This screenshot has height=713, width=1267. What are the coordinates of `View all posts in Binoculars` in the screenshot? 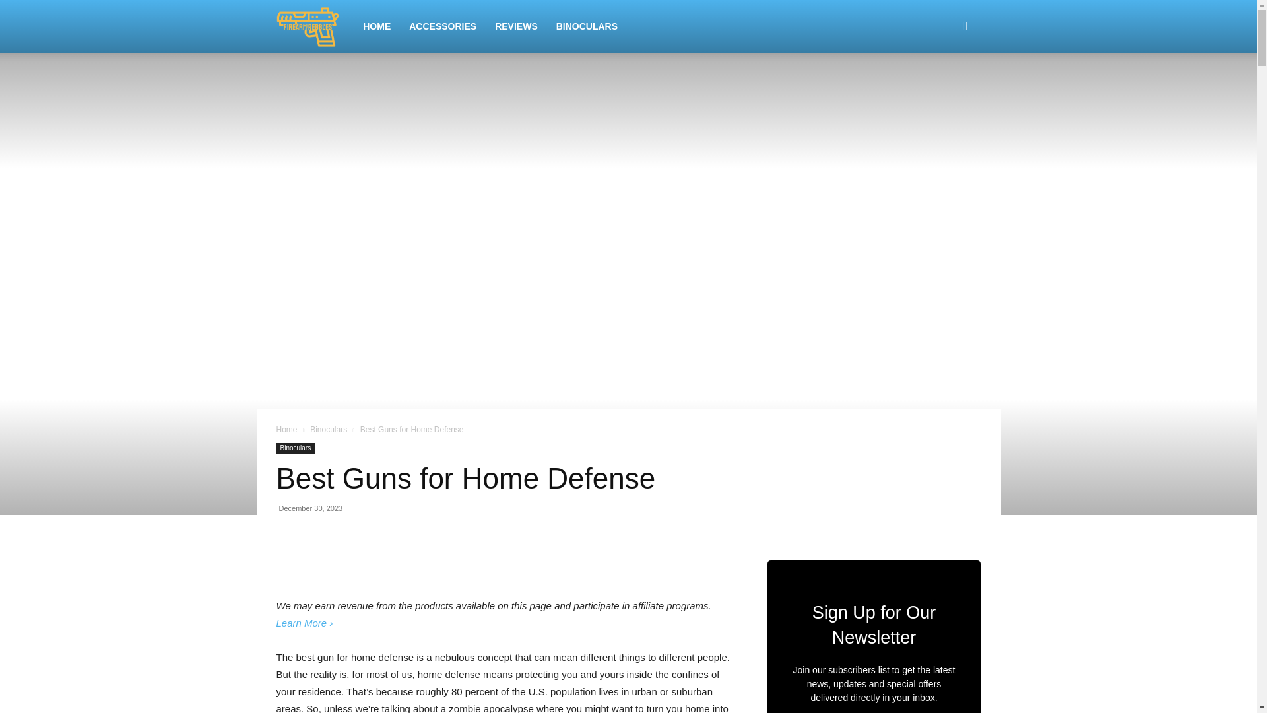 It's located at (329, 429).